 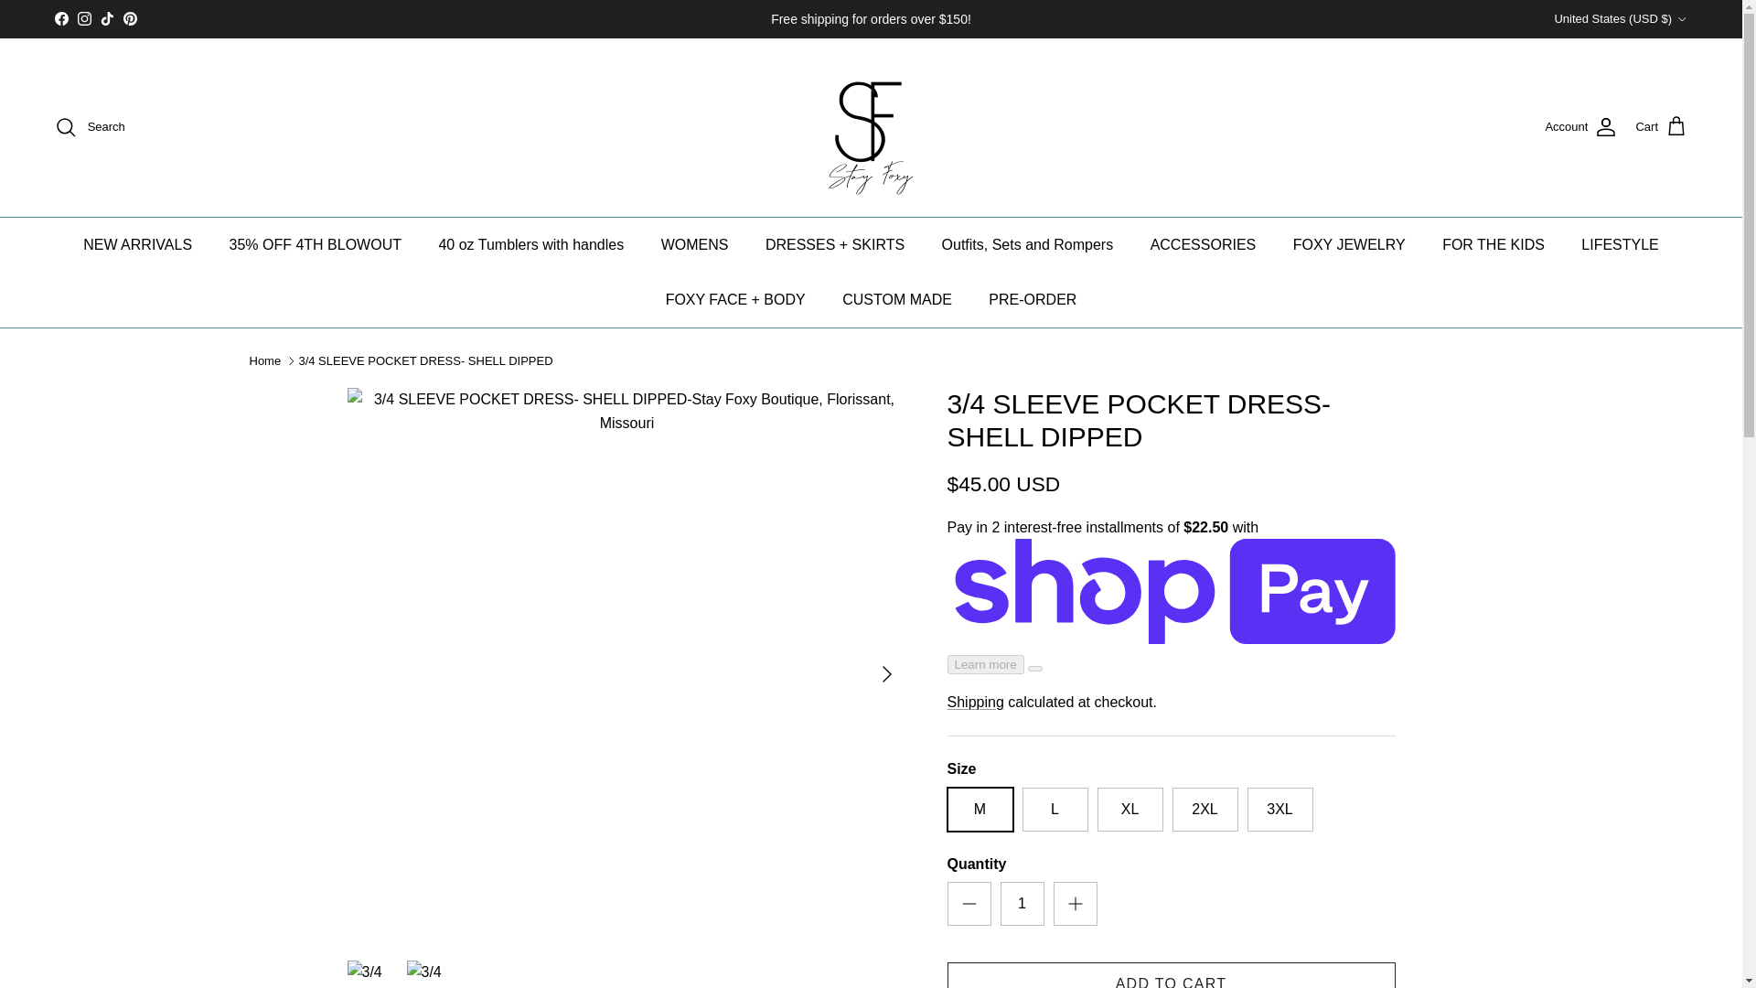 I want to click on Instagram, so click(x=84, y=18).